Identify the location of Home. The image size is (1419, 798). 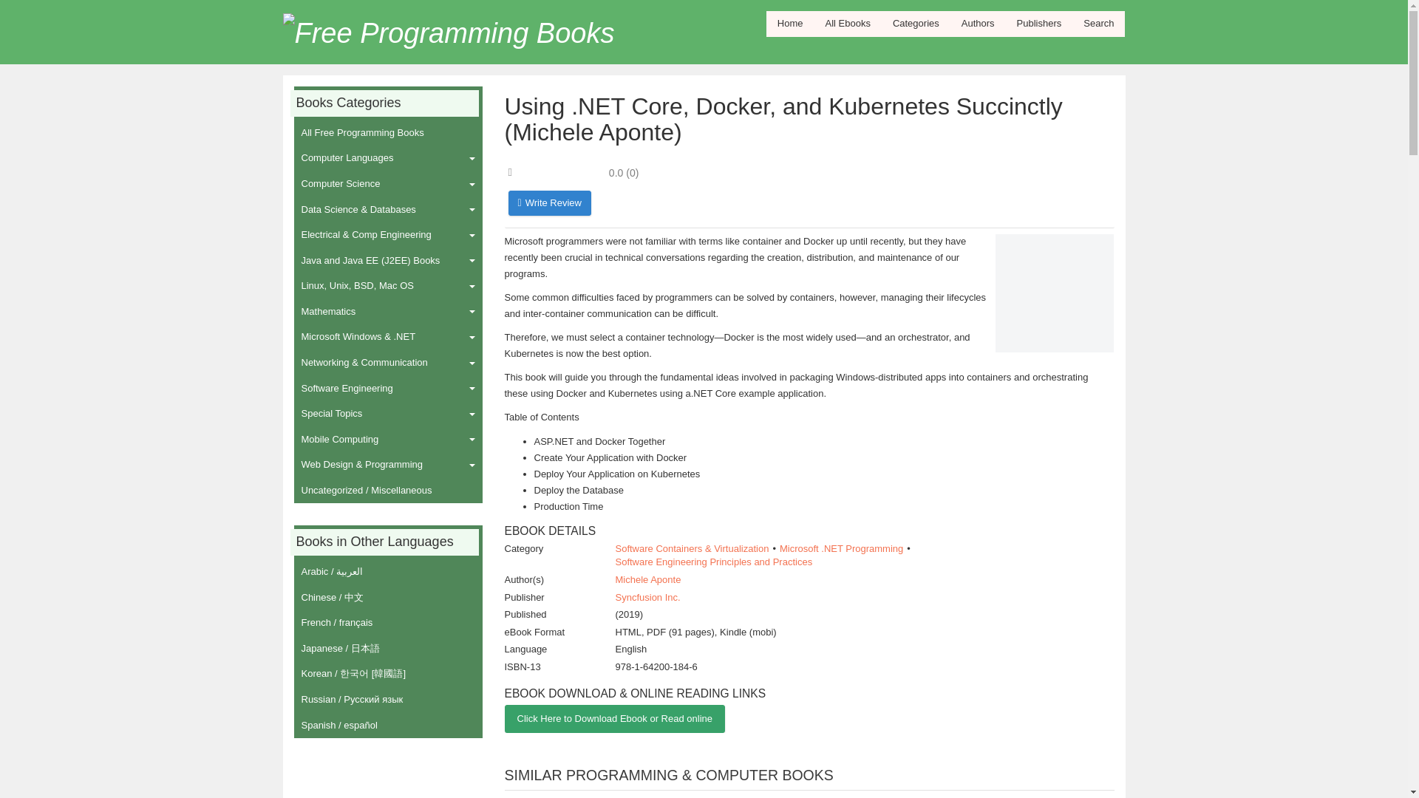
(790, 24).